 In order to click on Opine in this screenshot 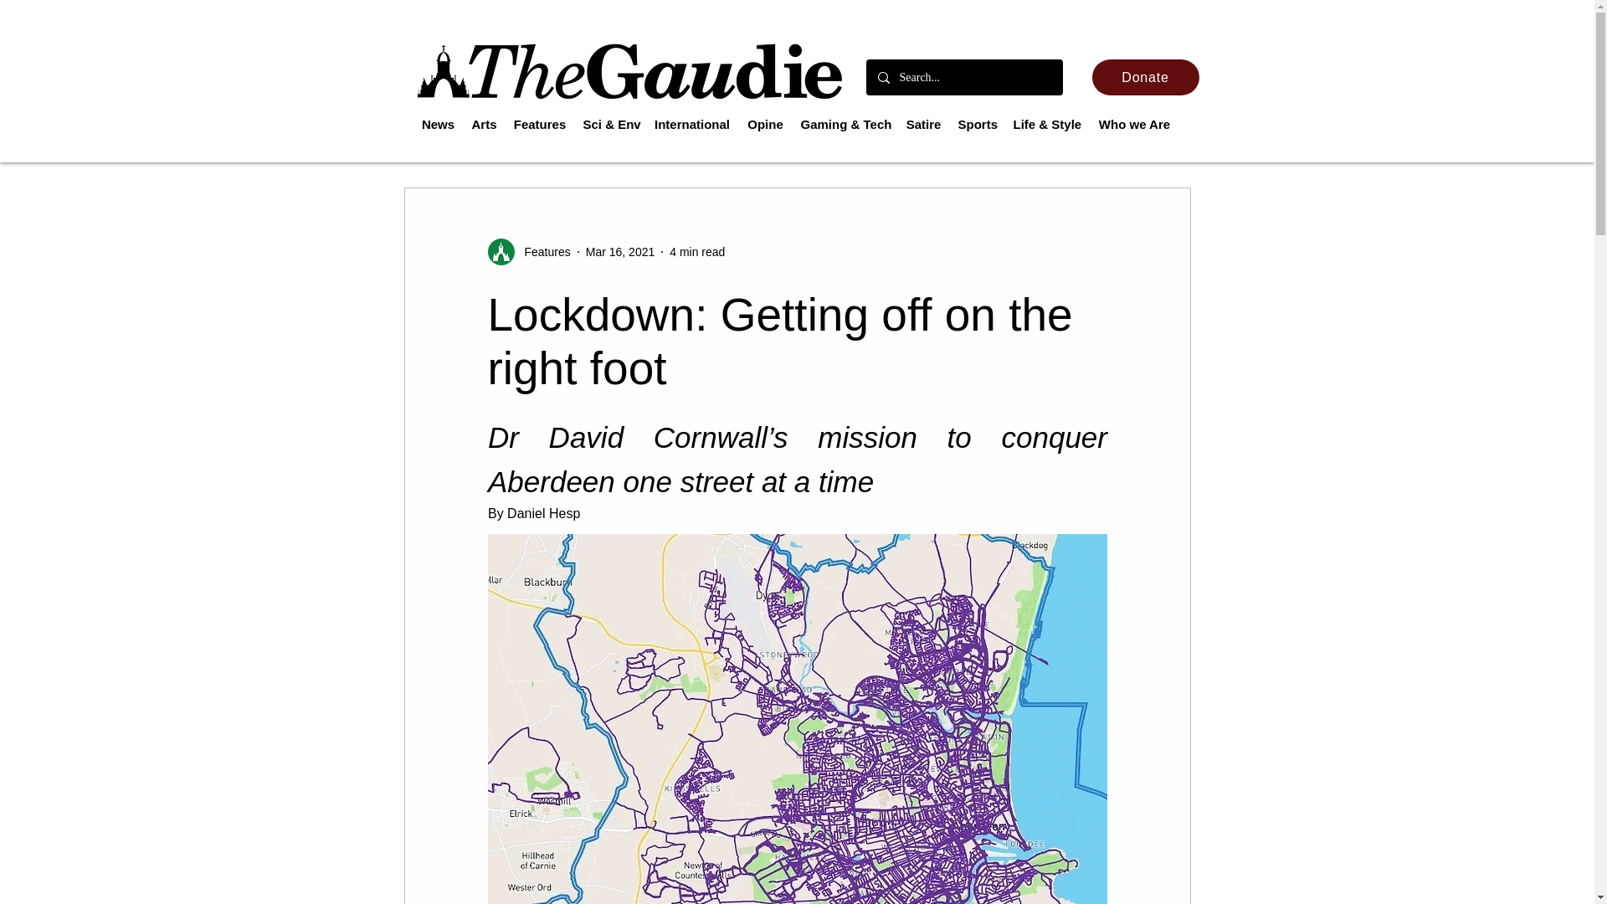, I will do `click(765, 124)`.